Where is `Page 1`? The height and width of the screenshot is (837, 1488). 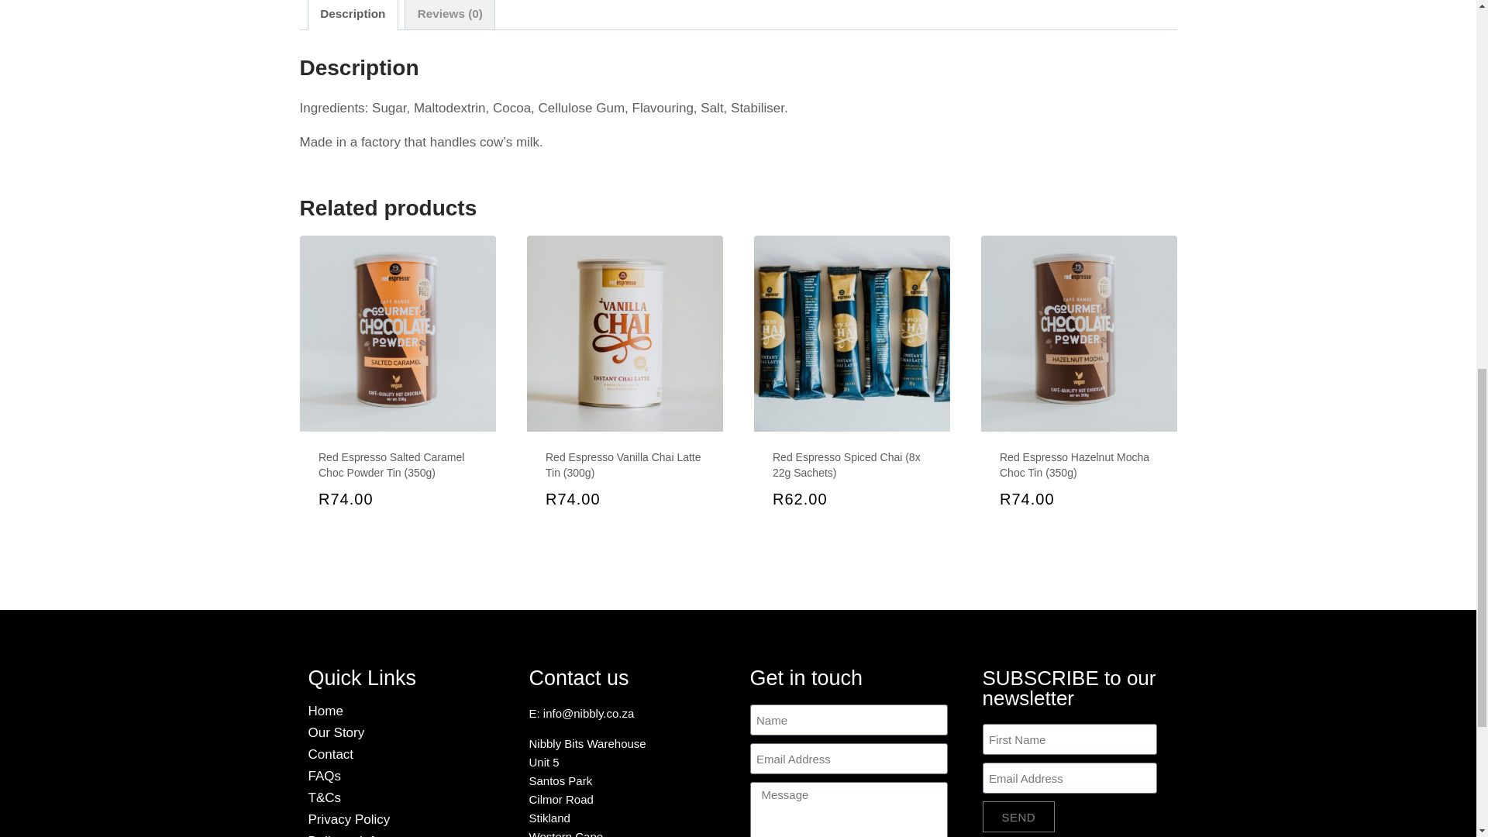
Page 1 is located at coordinates (626, 770).